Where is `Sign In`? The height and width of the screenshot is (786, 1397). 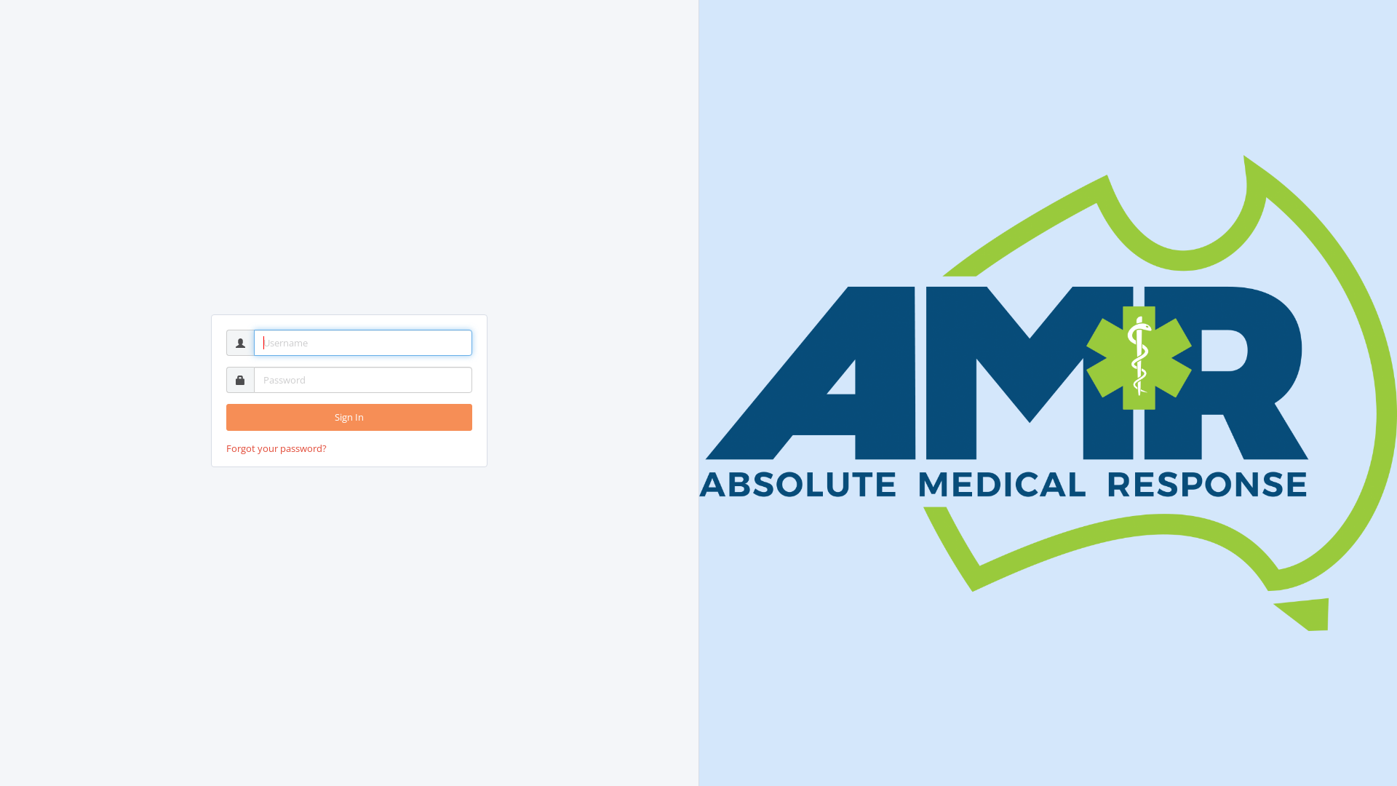
Sign In is located at coordinates (349, 418).